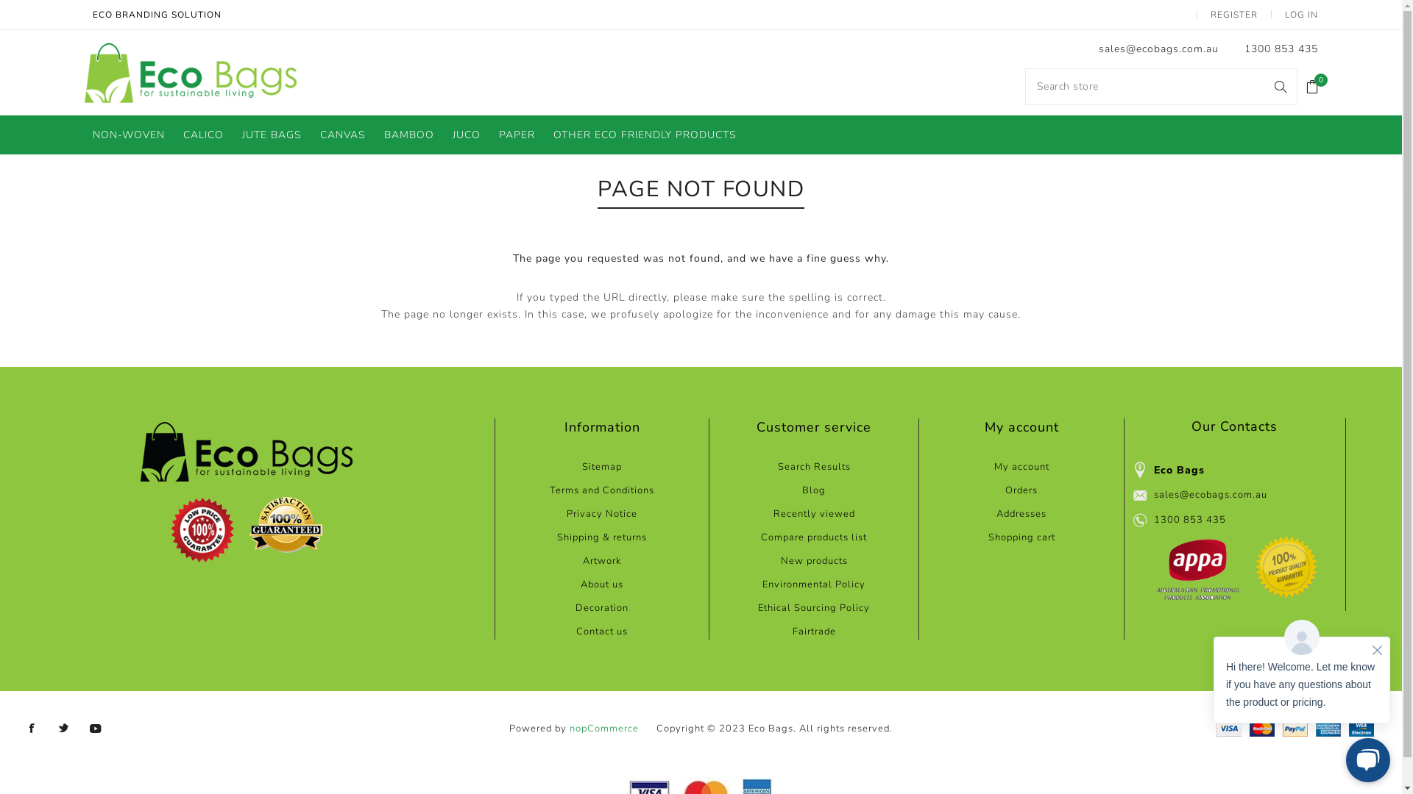 This screenshot has height=794, width=1413. Describe the element at coordinates (1158, 49) in the screenshot. I see `sales@ecobags.com.au` at that location.